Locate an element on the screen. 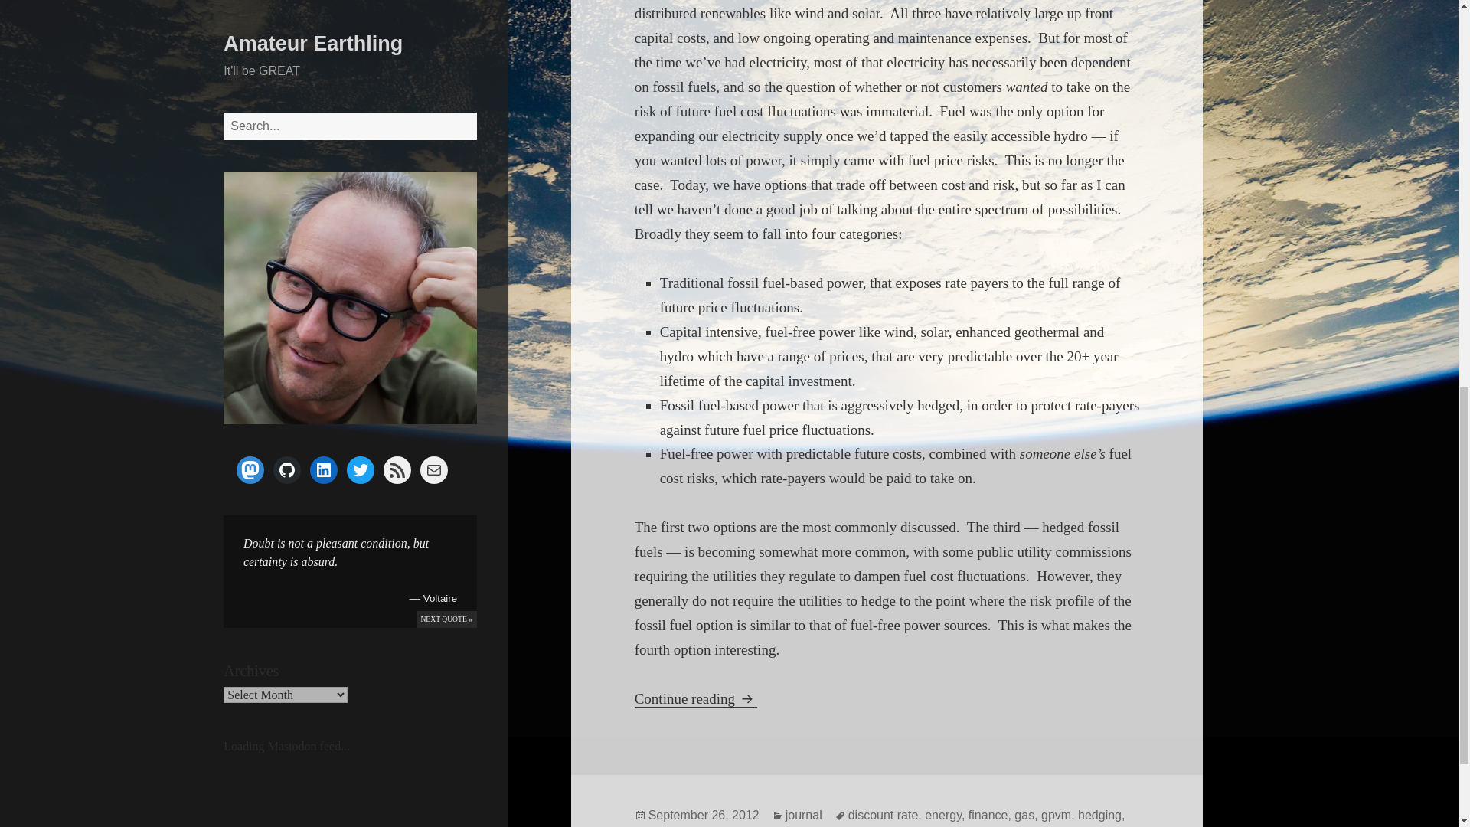 The height and width of the screenshot is (827, 1470). journal is located at coordinates (803, 815).